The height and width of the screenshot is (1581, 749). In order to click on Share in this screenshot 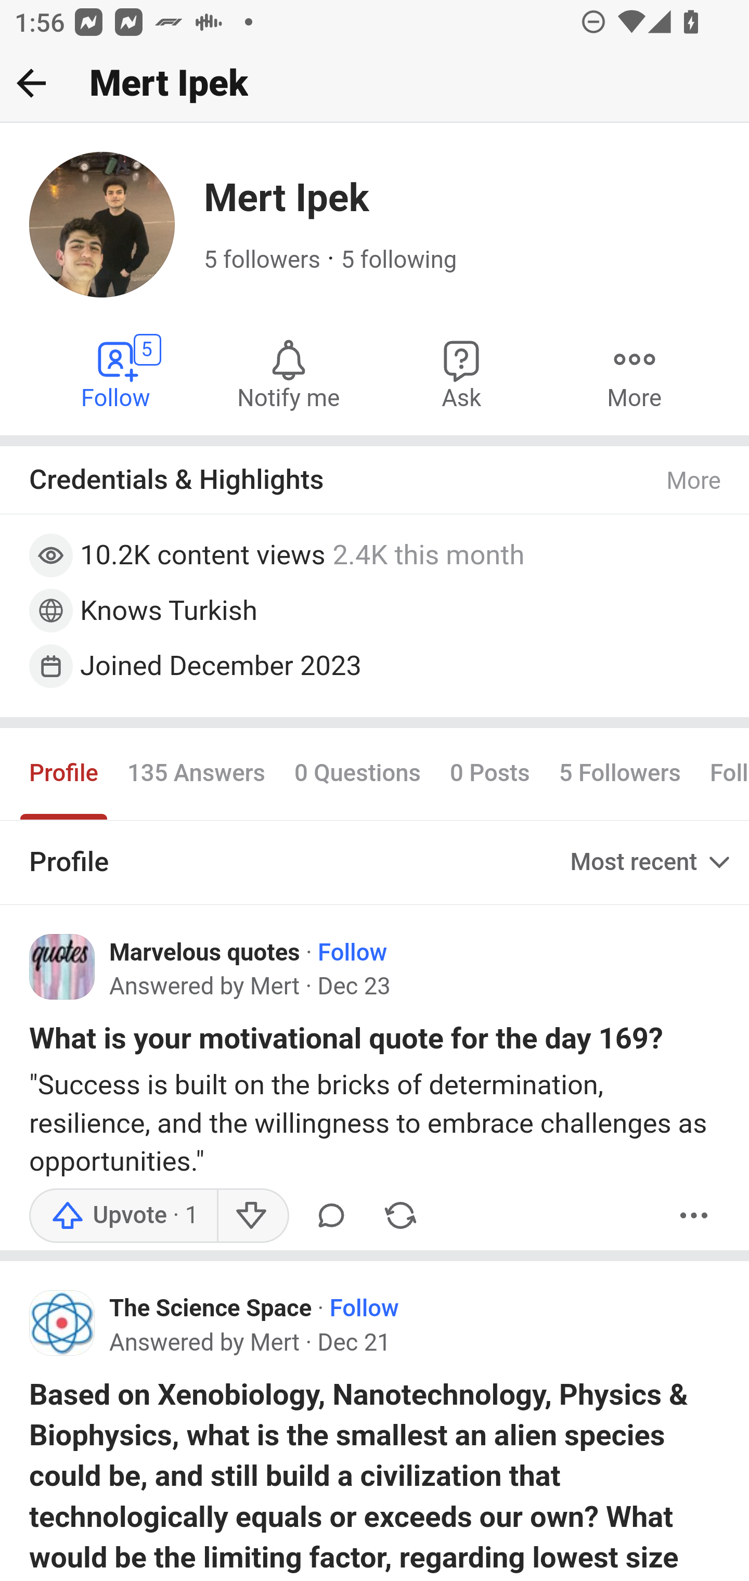, I will do `click(401, 1216)`.